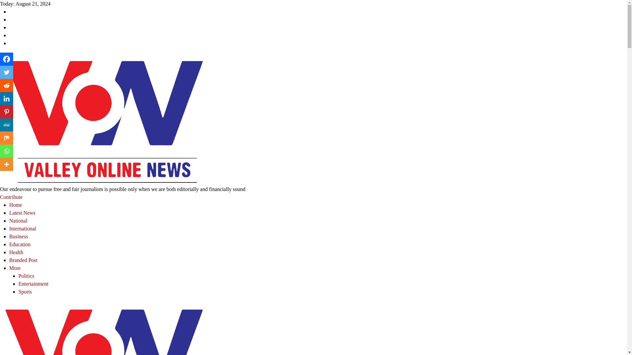 Image resolution: width=632 pixels, height=355 pixels. Describe the element at coordinates (16, 252) in the screenshot. I see `Health` at that location.